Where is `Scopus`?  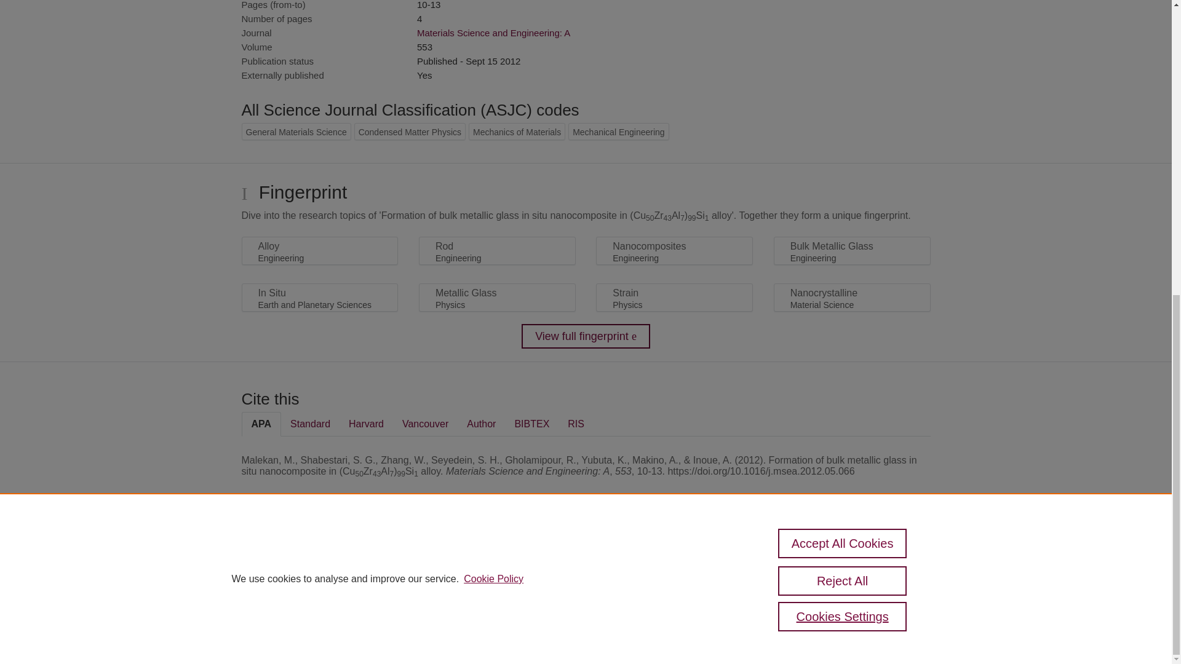
Scopus is located at coordinates (320, 557).